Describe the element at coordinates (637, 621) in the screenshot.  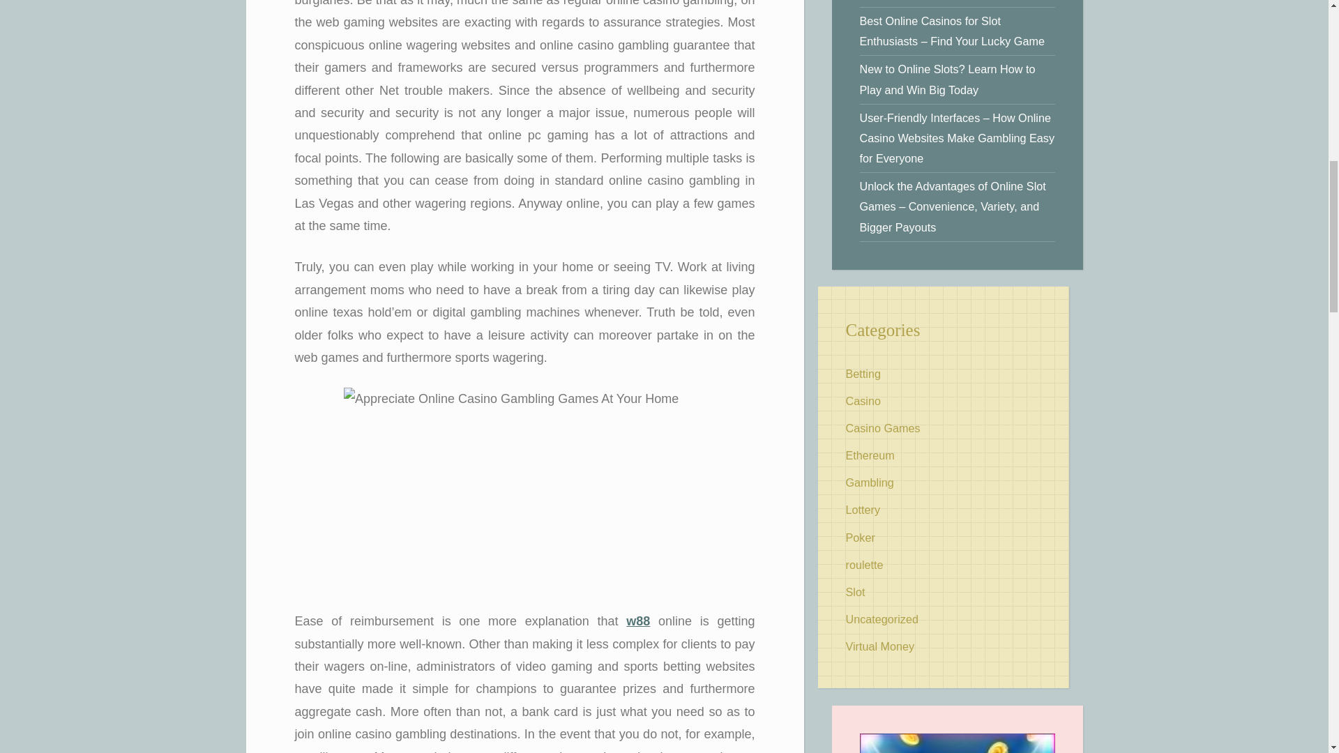
I see `w88` at that location.